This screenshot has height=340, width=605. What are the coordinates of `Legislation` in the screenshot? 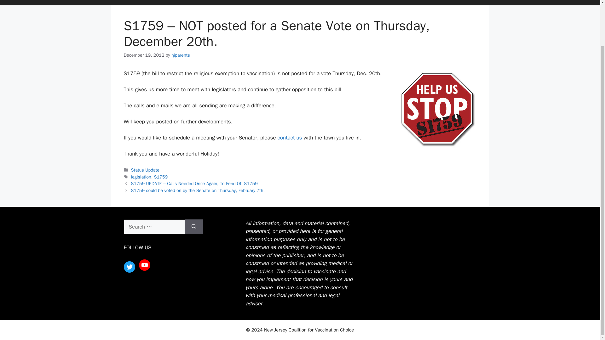 It's located at (280, 3).